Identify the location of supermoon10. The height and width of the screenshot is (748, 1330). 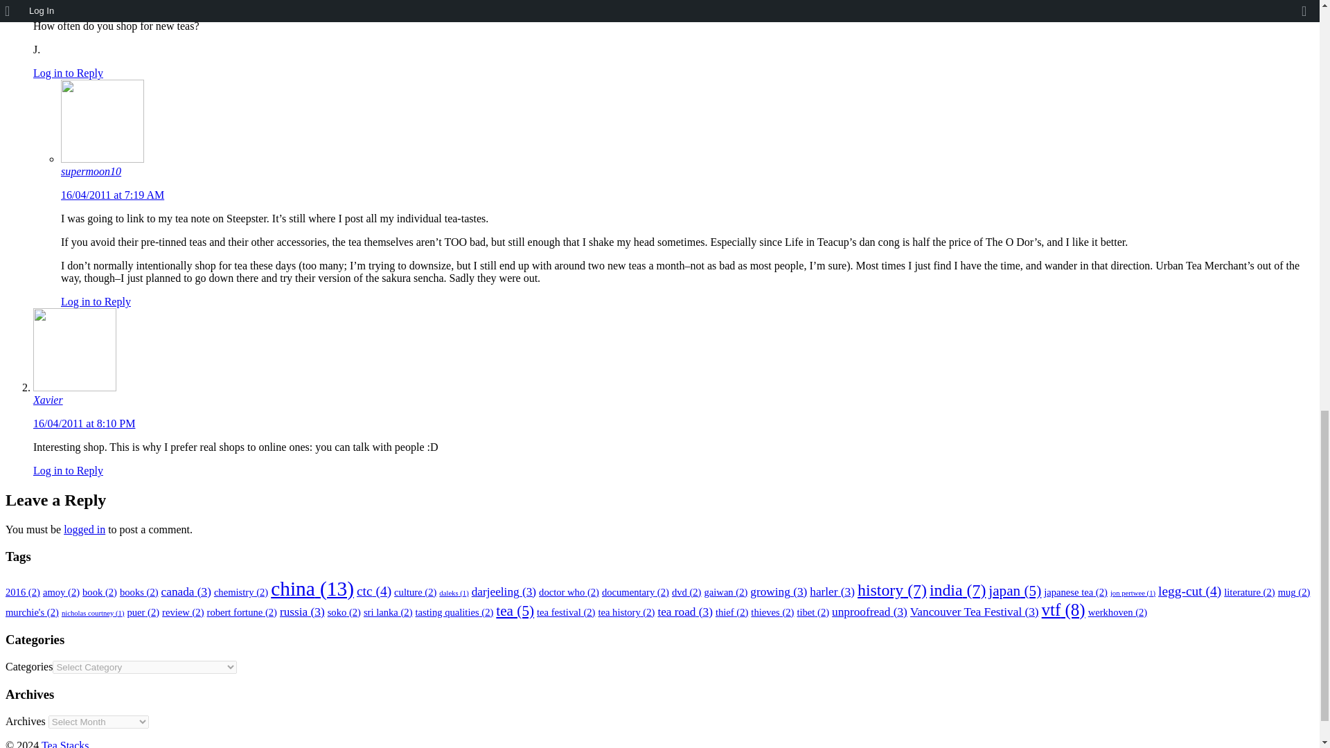
(91, 170).